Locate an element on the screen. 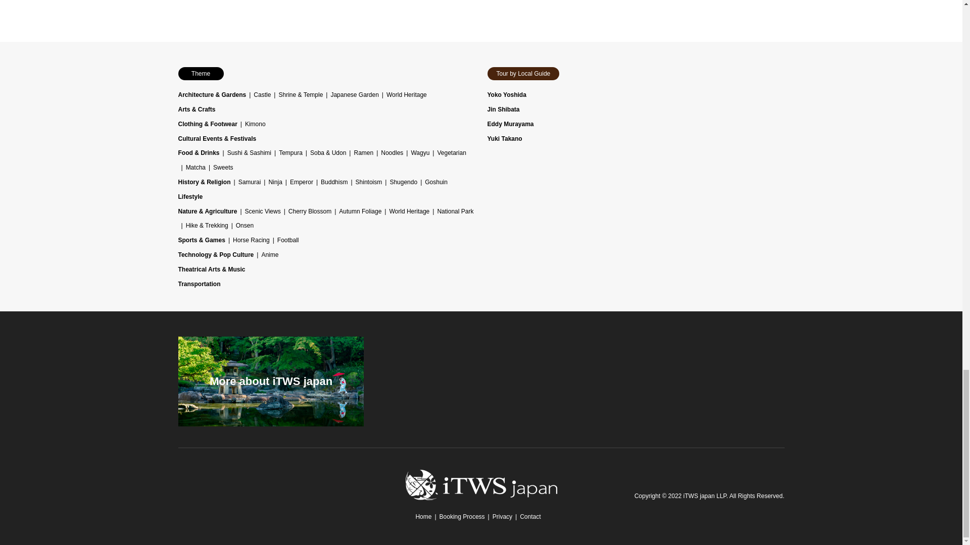 This screenshot has width=970, height=545. Noodles is located at coordinates (392, 152).